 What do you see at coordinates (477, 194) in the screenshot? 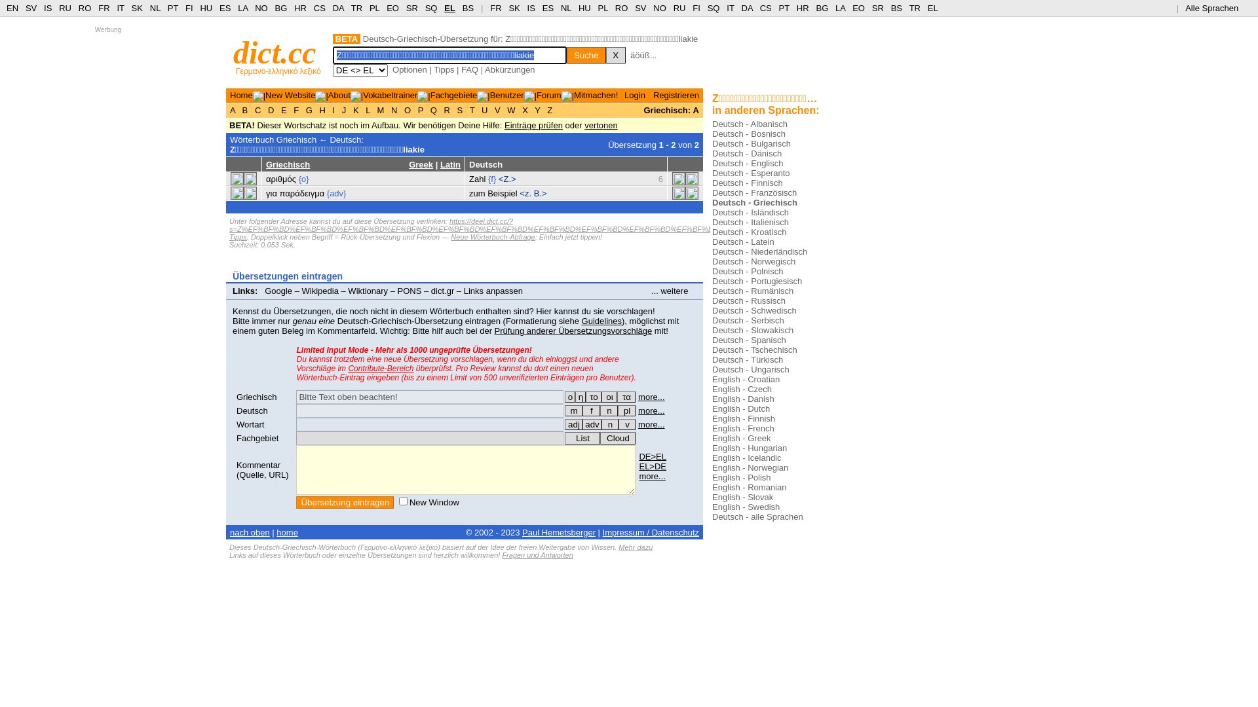
I see `zum` at bounding box center [477, 194].